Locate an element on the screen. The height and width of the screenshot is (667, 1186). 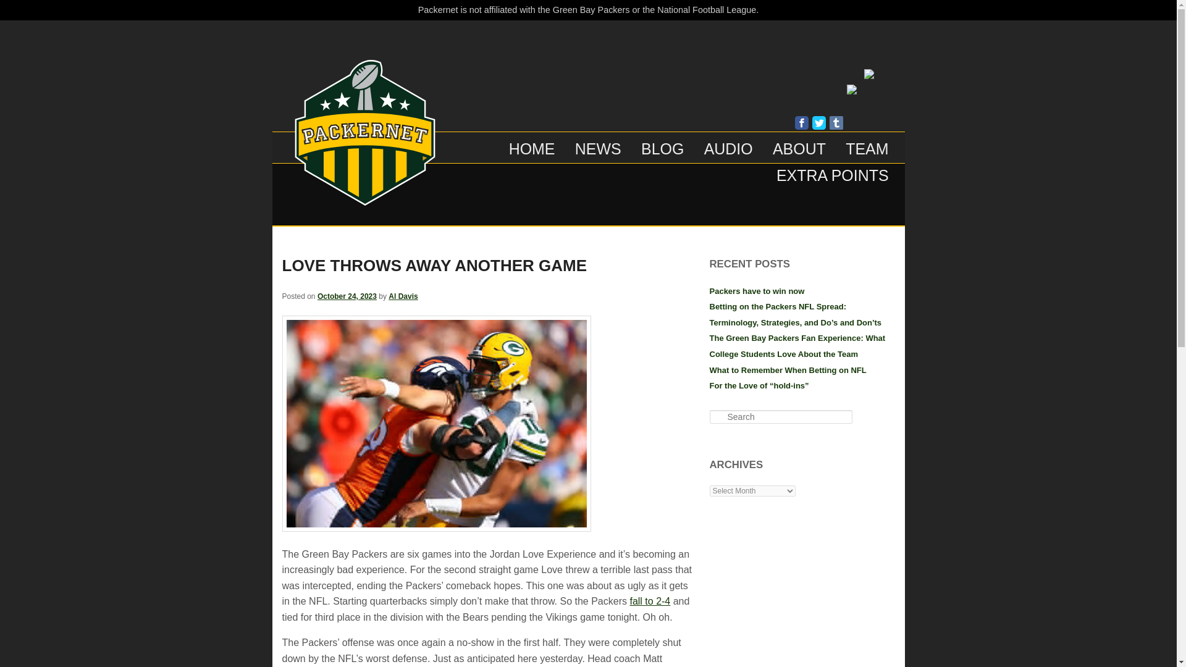
AUDIO is located at coordinates (728, 145).